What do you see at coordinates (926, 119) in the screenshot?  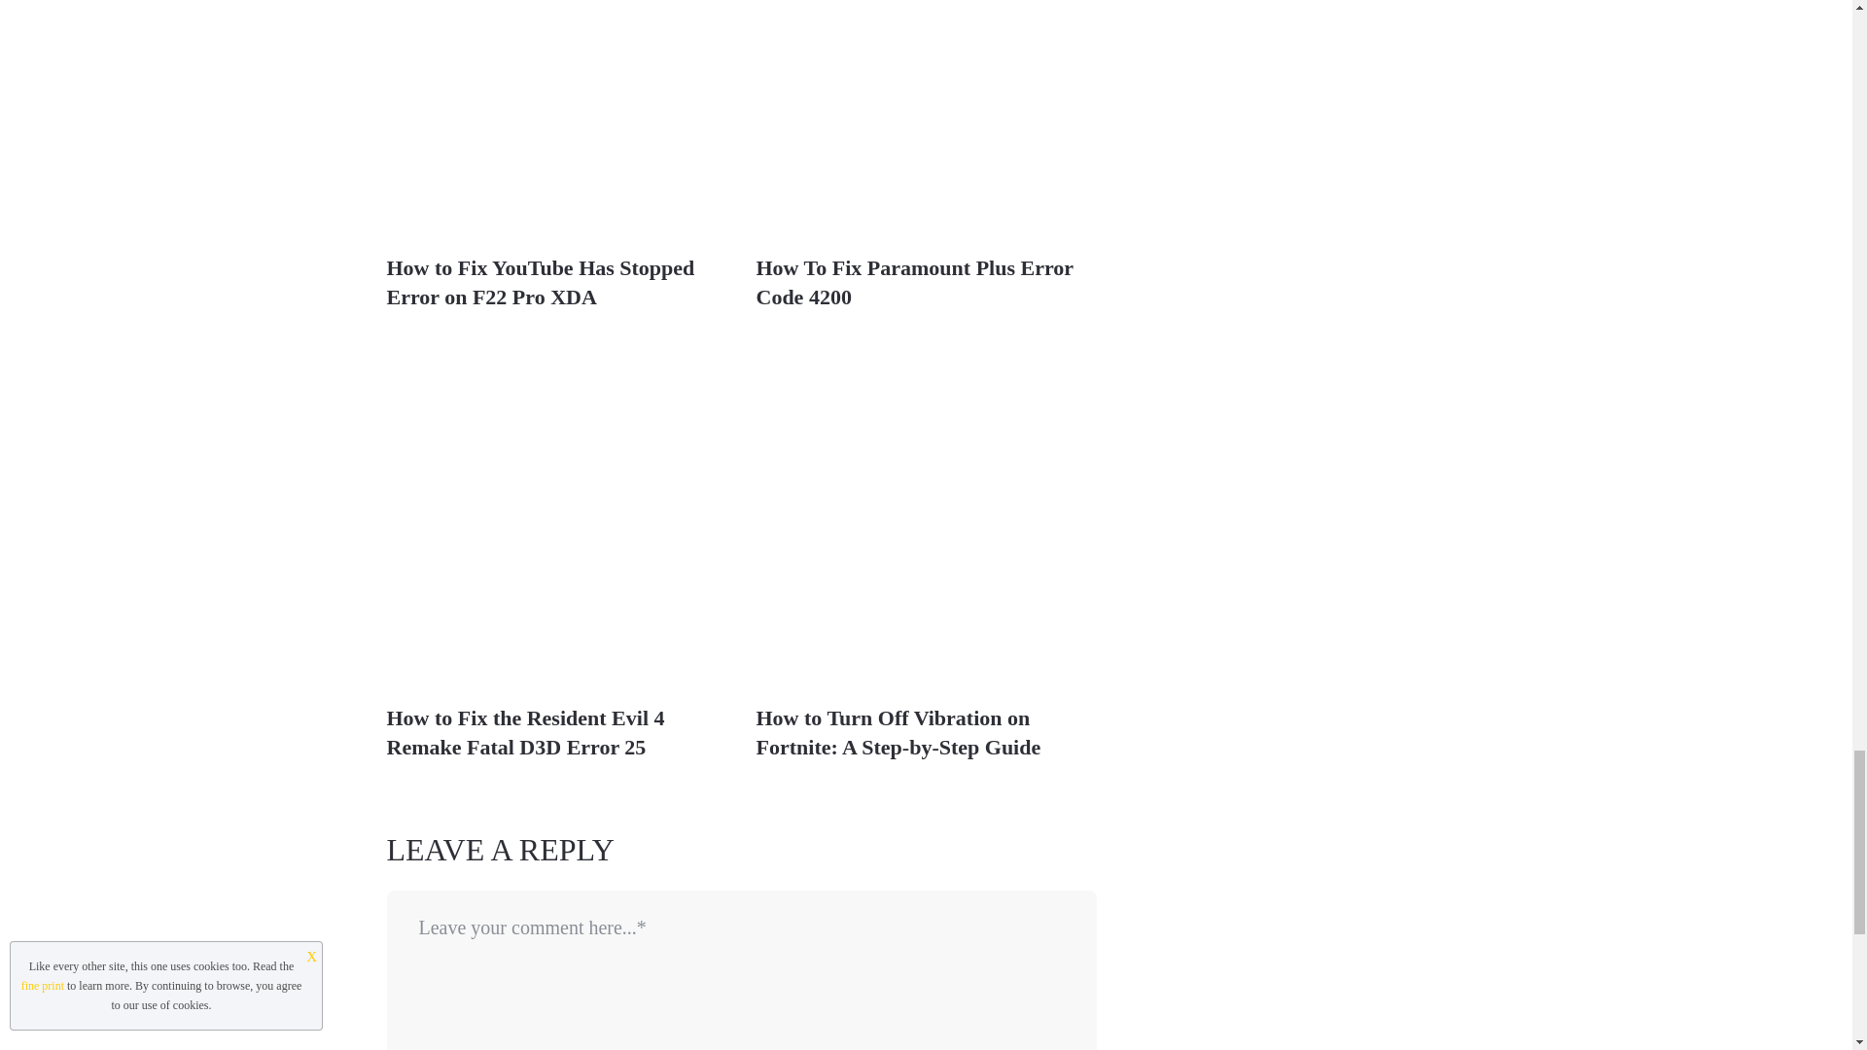 I see `How To Fix Paramount Plus Error Code 4200` at bounding box center [926, 119].